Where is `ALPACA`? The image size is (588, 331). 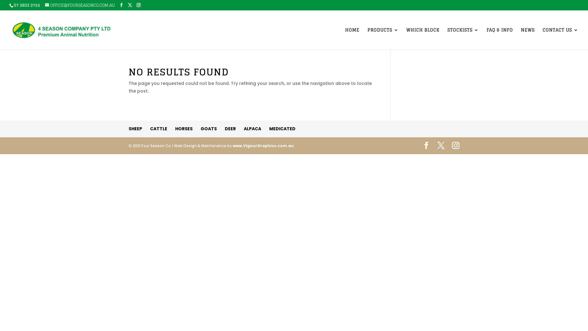 ALPACA is located at coordinates (252, 129).